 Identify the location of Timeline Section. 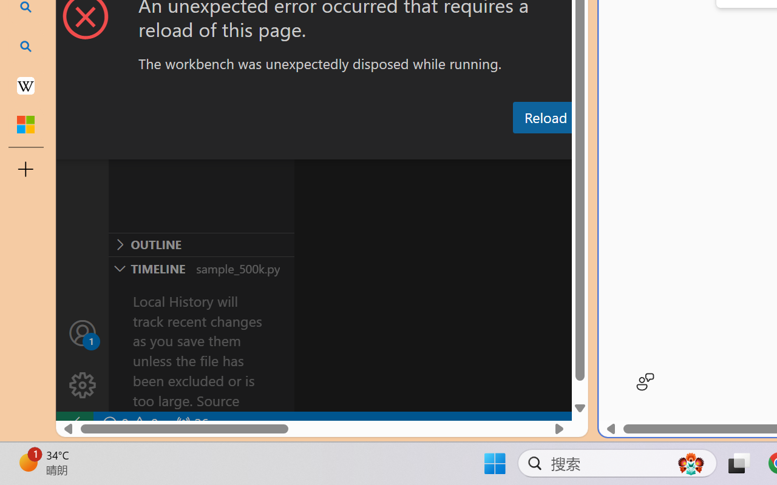
(201, 268).